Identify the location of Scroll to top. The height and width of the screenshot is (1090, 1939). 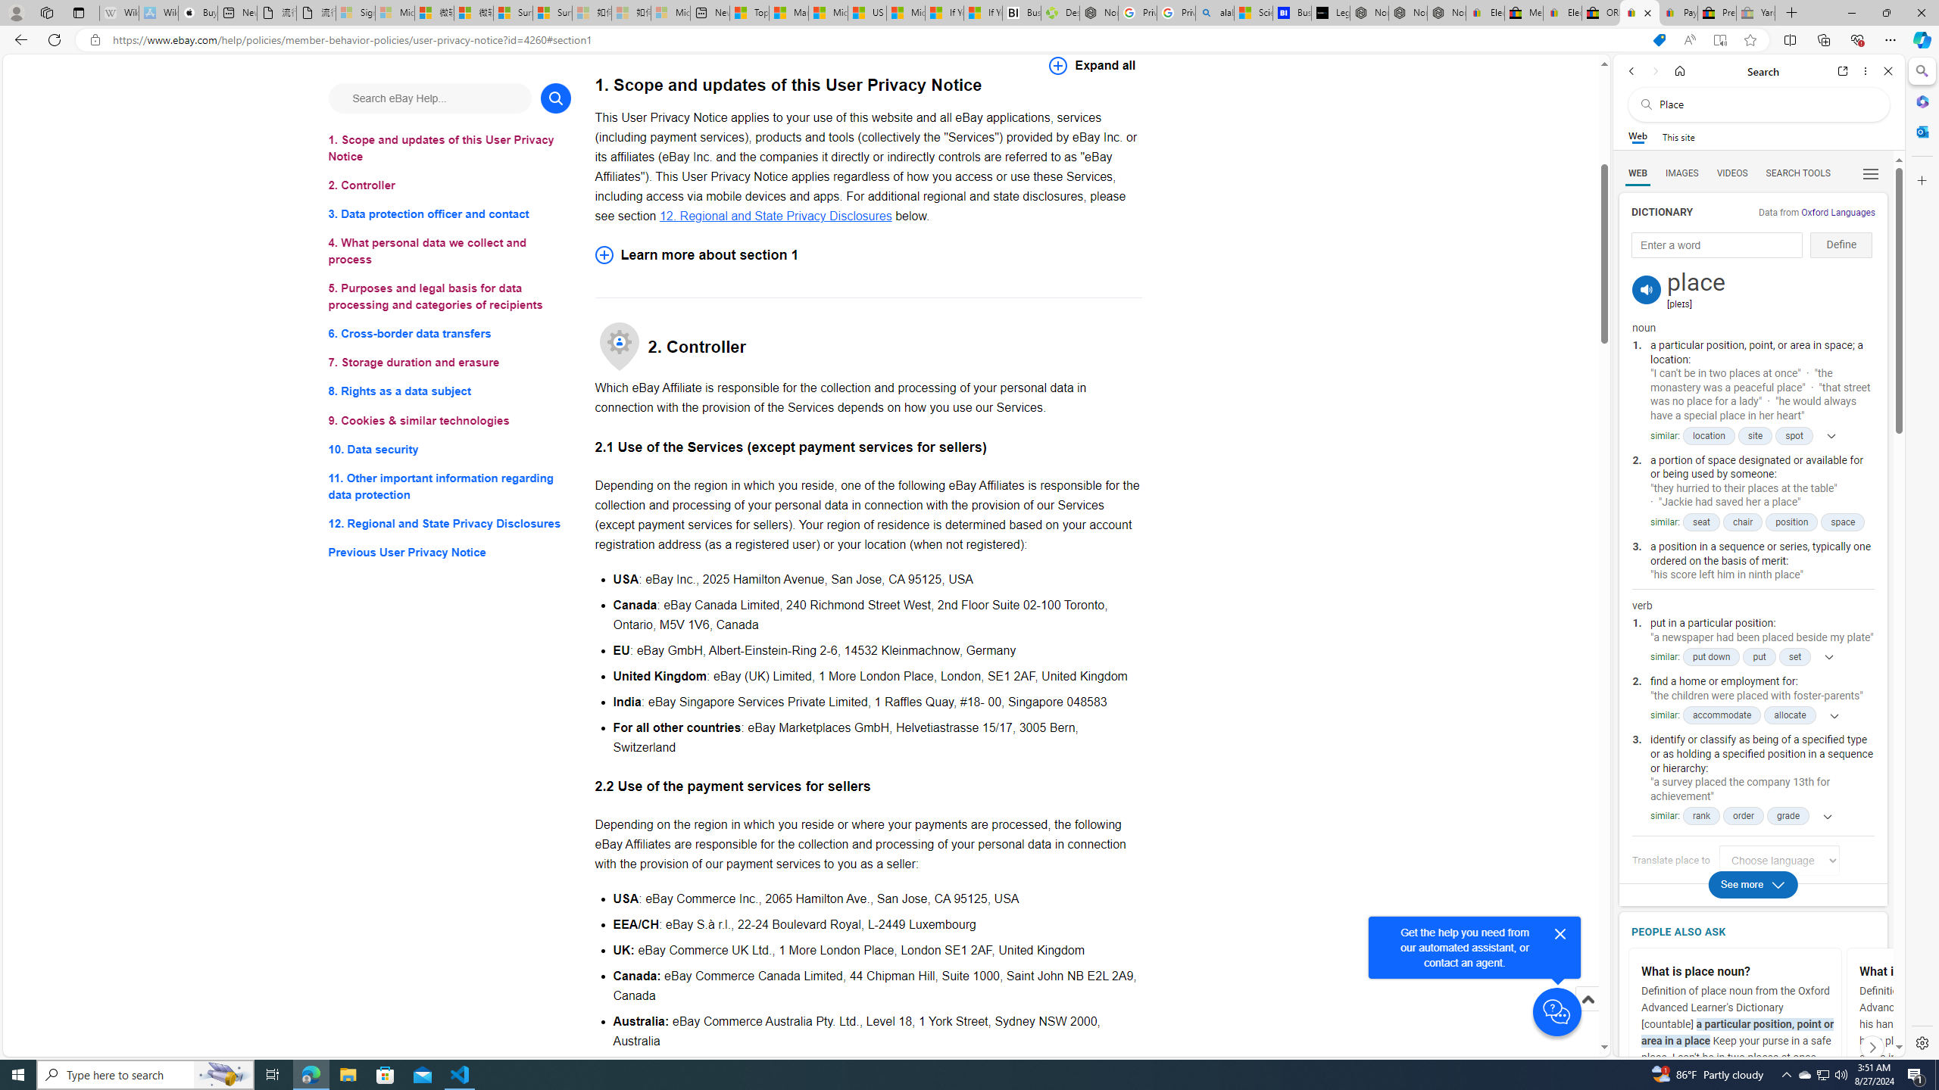
(1587, 999).